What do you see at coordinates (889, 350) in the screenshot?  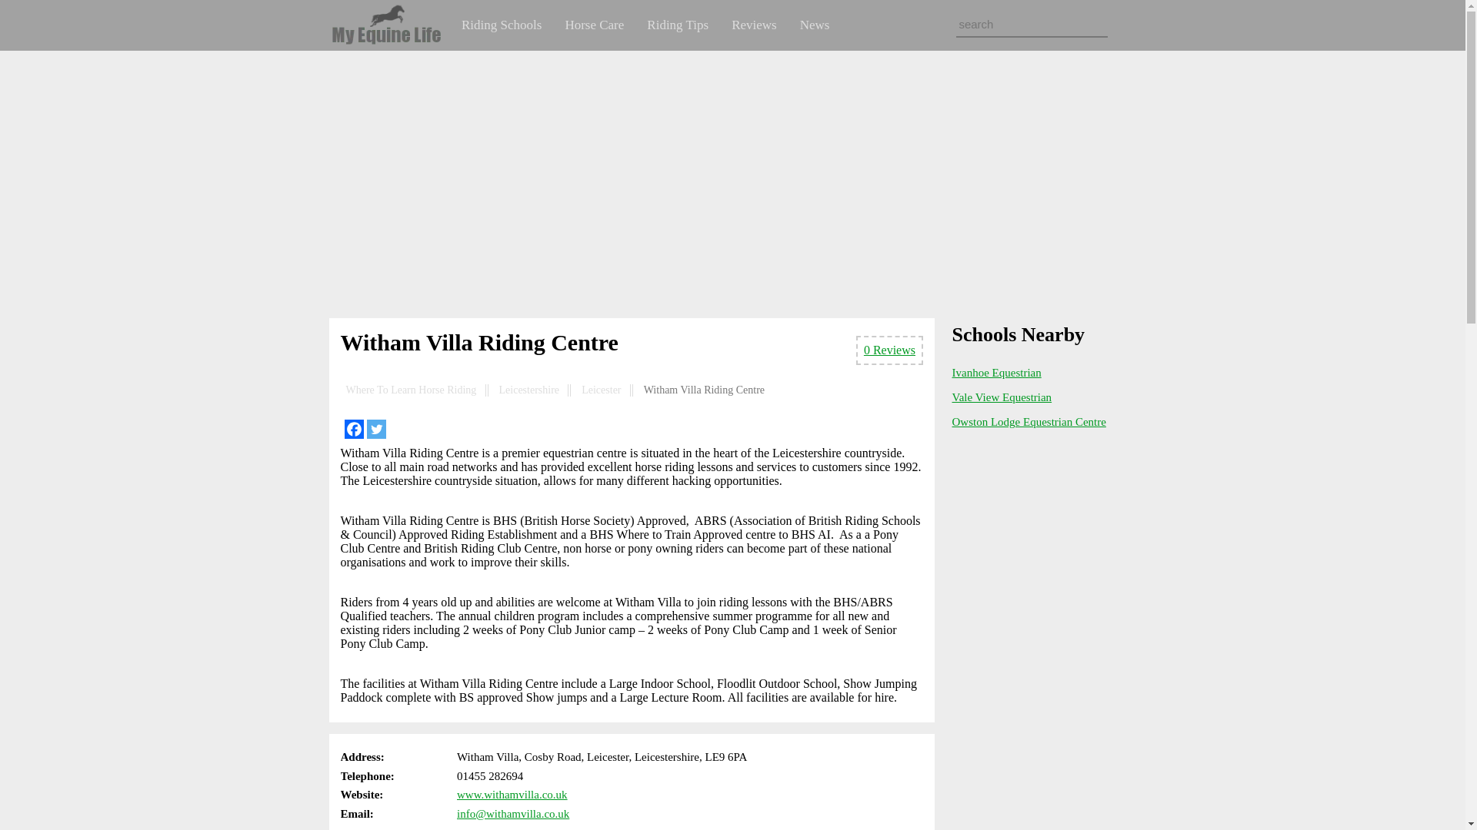 I see `0 Reviews` at bounding box center [889, 350].